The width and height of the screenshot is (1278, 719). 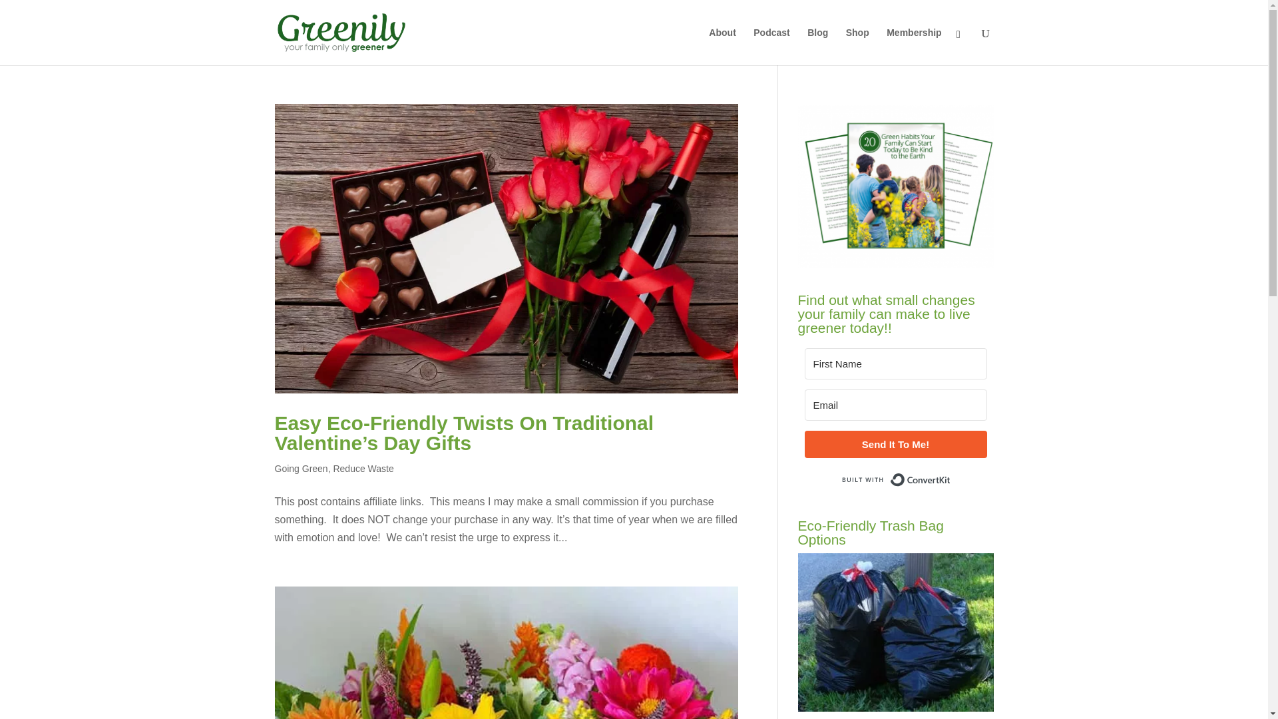 I want to click on Reduce Waste, so click(x=363, y=468).